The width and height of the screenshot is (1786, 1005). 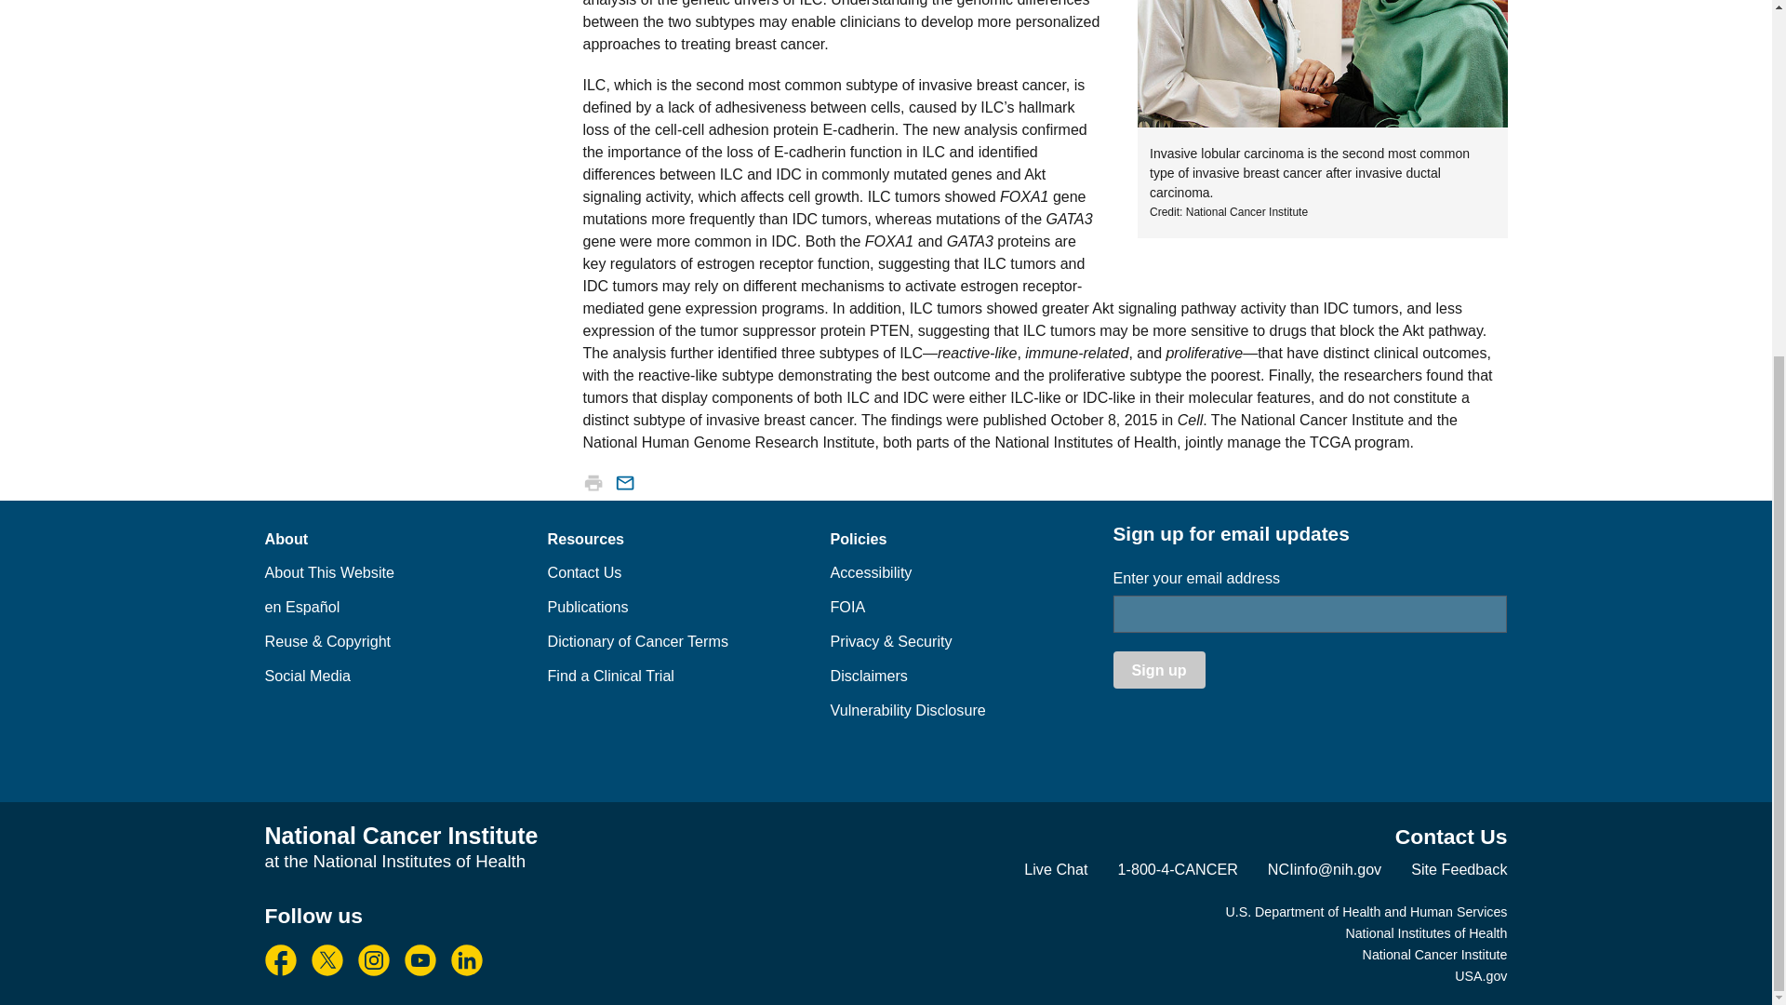 What do you see at coordinates (637, 640) in the screenshot?
I see `Dictionary of Cancer Terms` at bounding box center [637, 640].